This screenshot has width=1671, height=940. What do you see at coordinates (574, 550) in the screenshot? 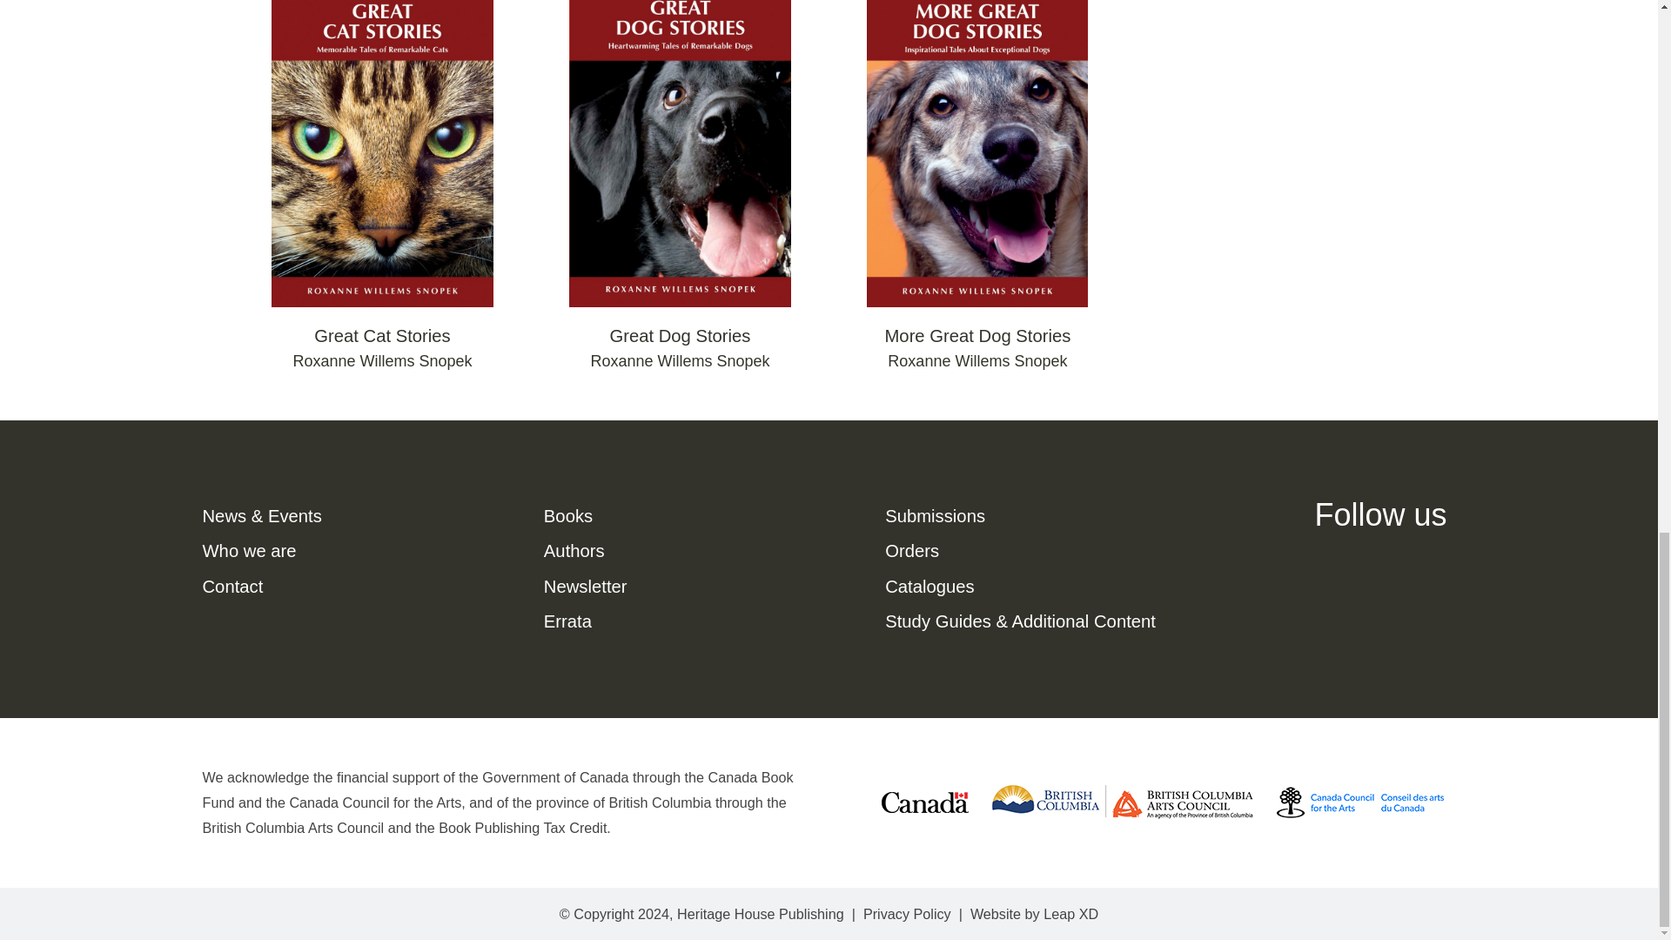
I see `Authors` at bounding box center [574, 550].